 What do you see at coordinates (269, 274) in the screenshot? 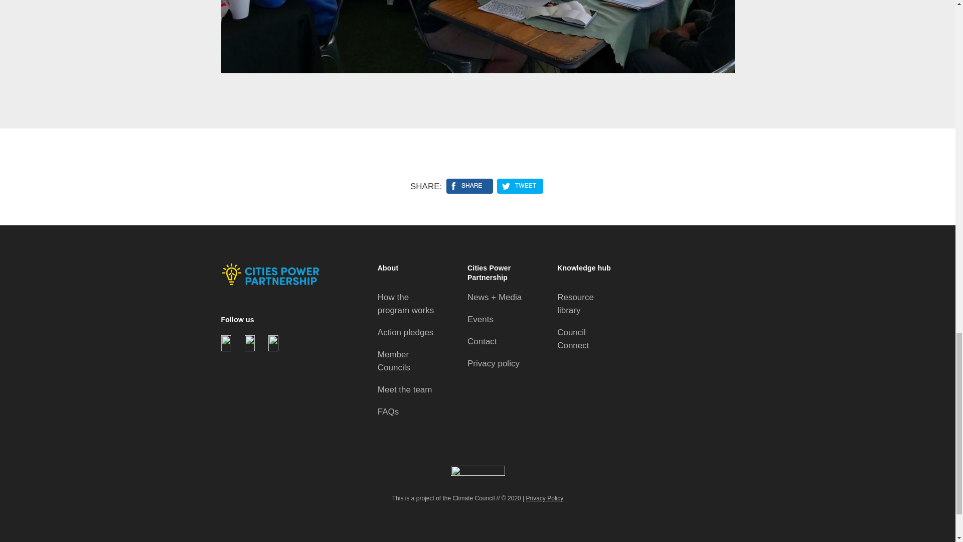
I see `Cities-Power-Partnership` at bounding box center [269, 274].